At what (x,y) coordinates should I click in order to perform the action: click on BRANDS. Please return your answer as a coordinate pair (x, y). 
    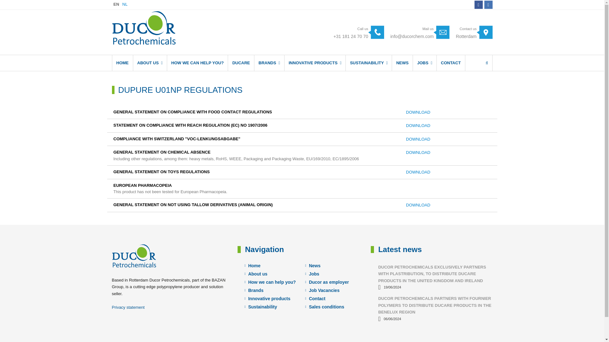
    Looking at the image, I should click on (269, 63).